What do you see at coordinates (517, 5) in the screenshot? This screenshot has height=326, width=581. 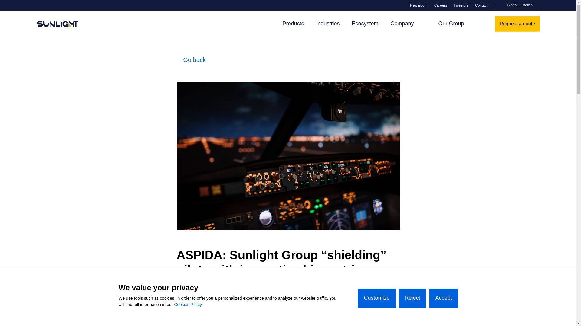 I see `Global - English` at bounding box center [517, 5].